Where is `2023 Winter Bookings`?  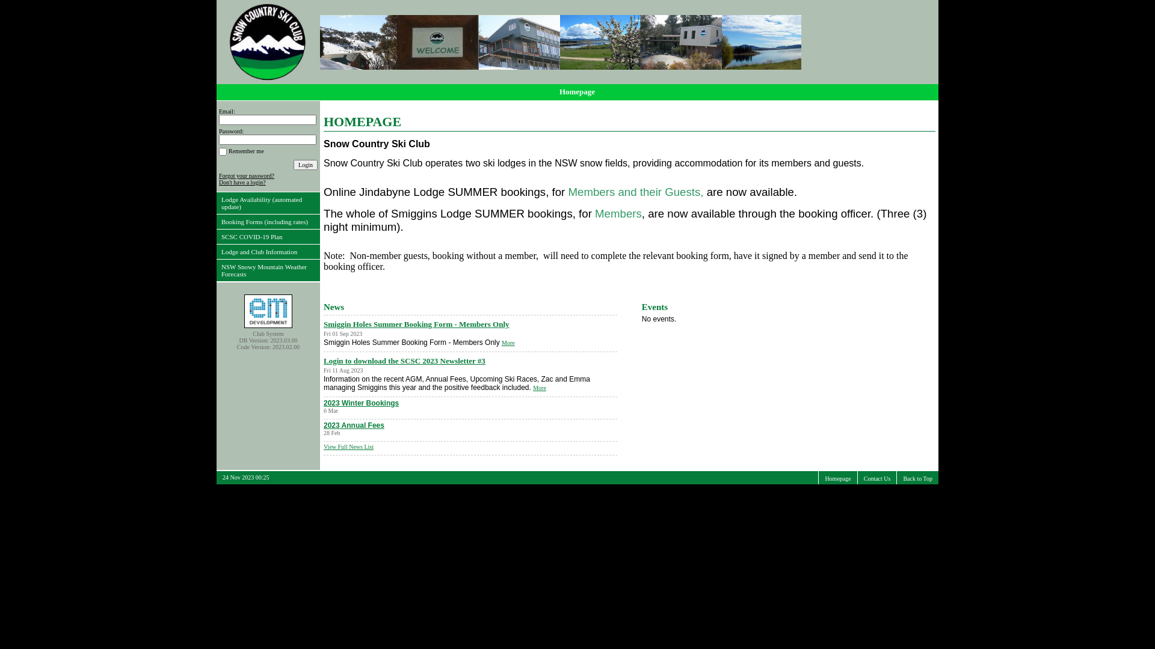
2023 Winter Bookings is located at coordinates (361, 403).